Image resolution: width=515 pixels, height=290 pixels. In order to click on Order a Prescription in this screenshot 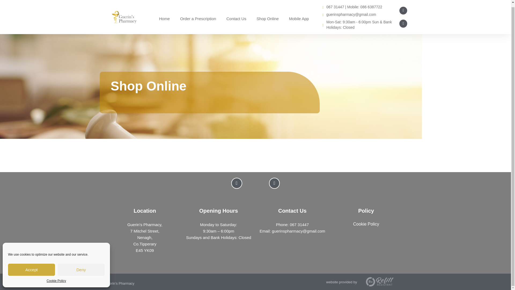, I will do `click(198, 15)`.